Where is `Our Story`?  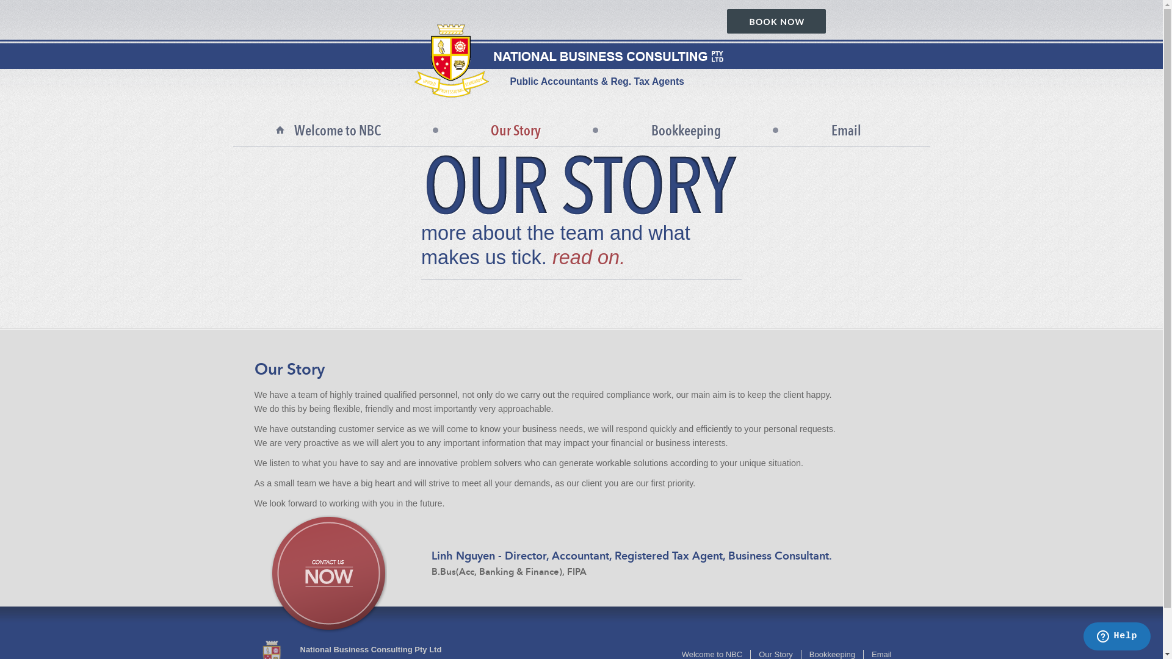 Our Story is located at coordinates (516, 131).